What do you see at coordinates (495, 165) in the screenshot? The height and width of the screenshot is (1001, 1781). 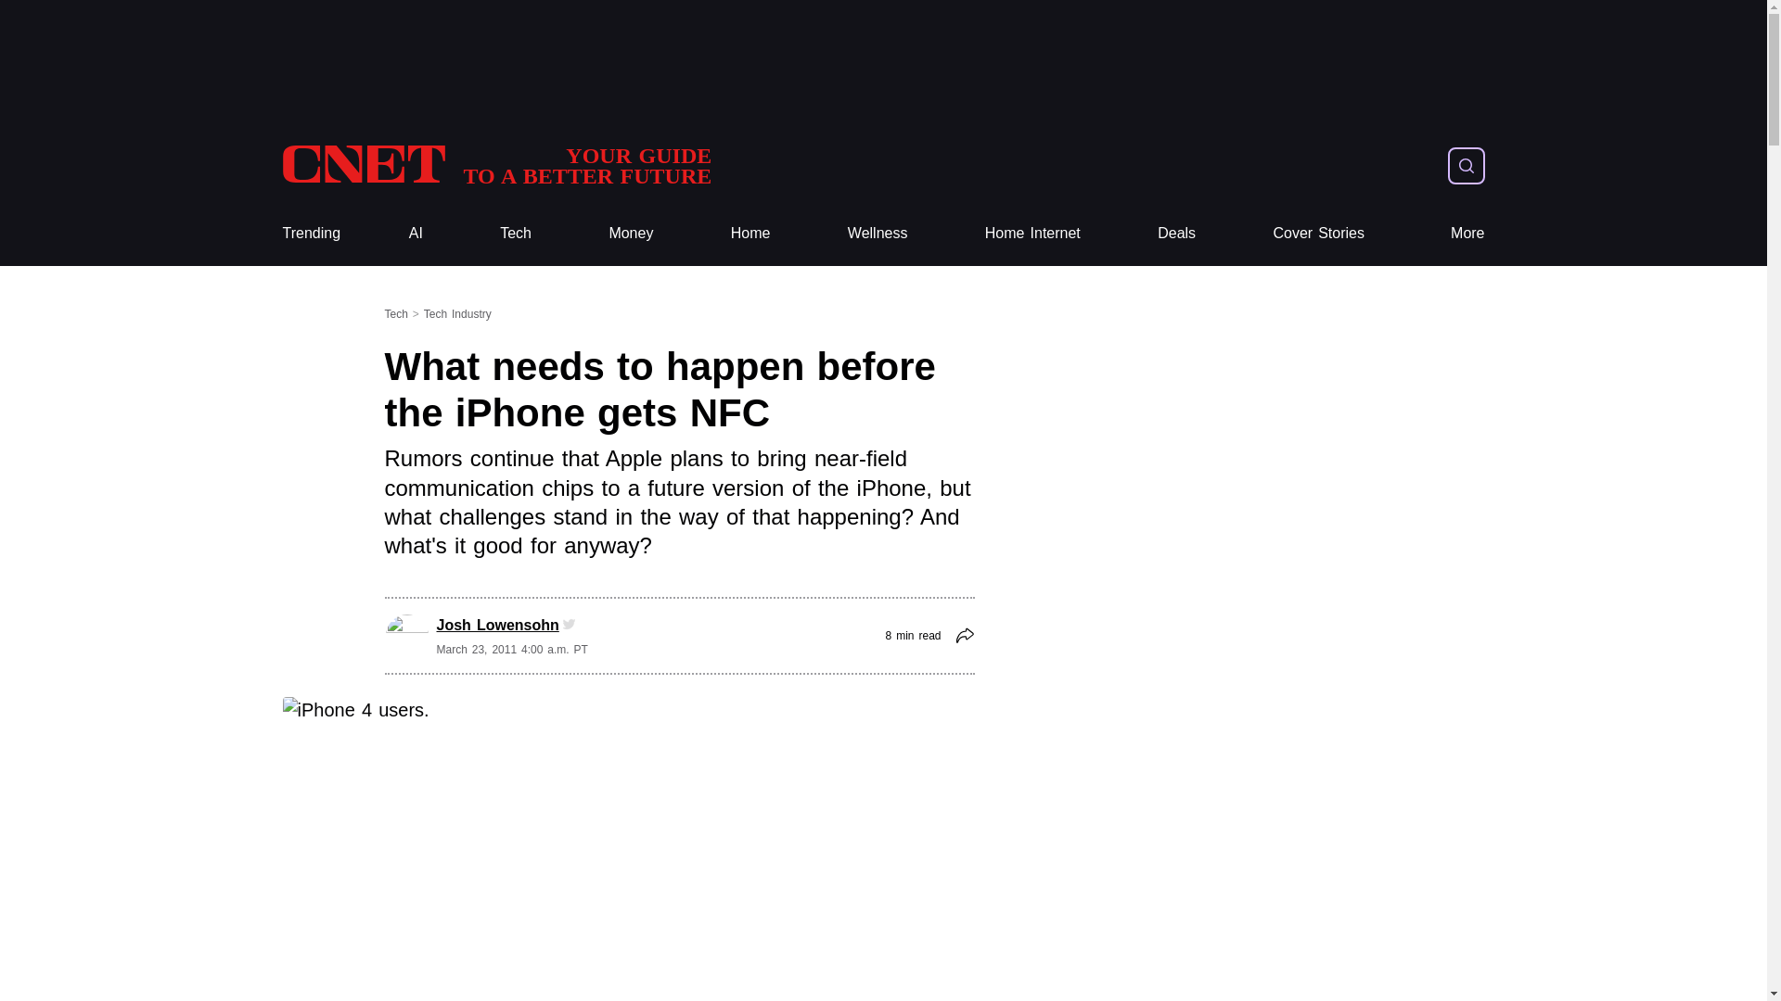 I see `Money` at bounding box center [495, 165].